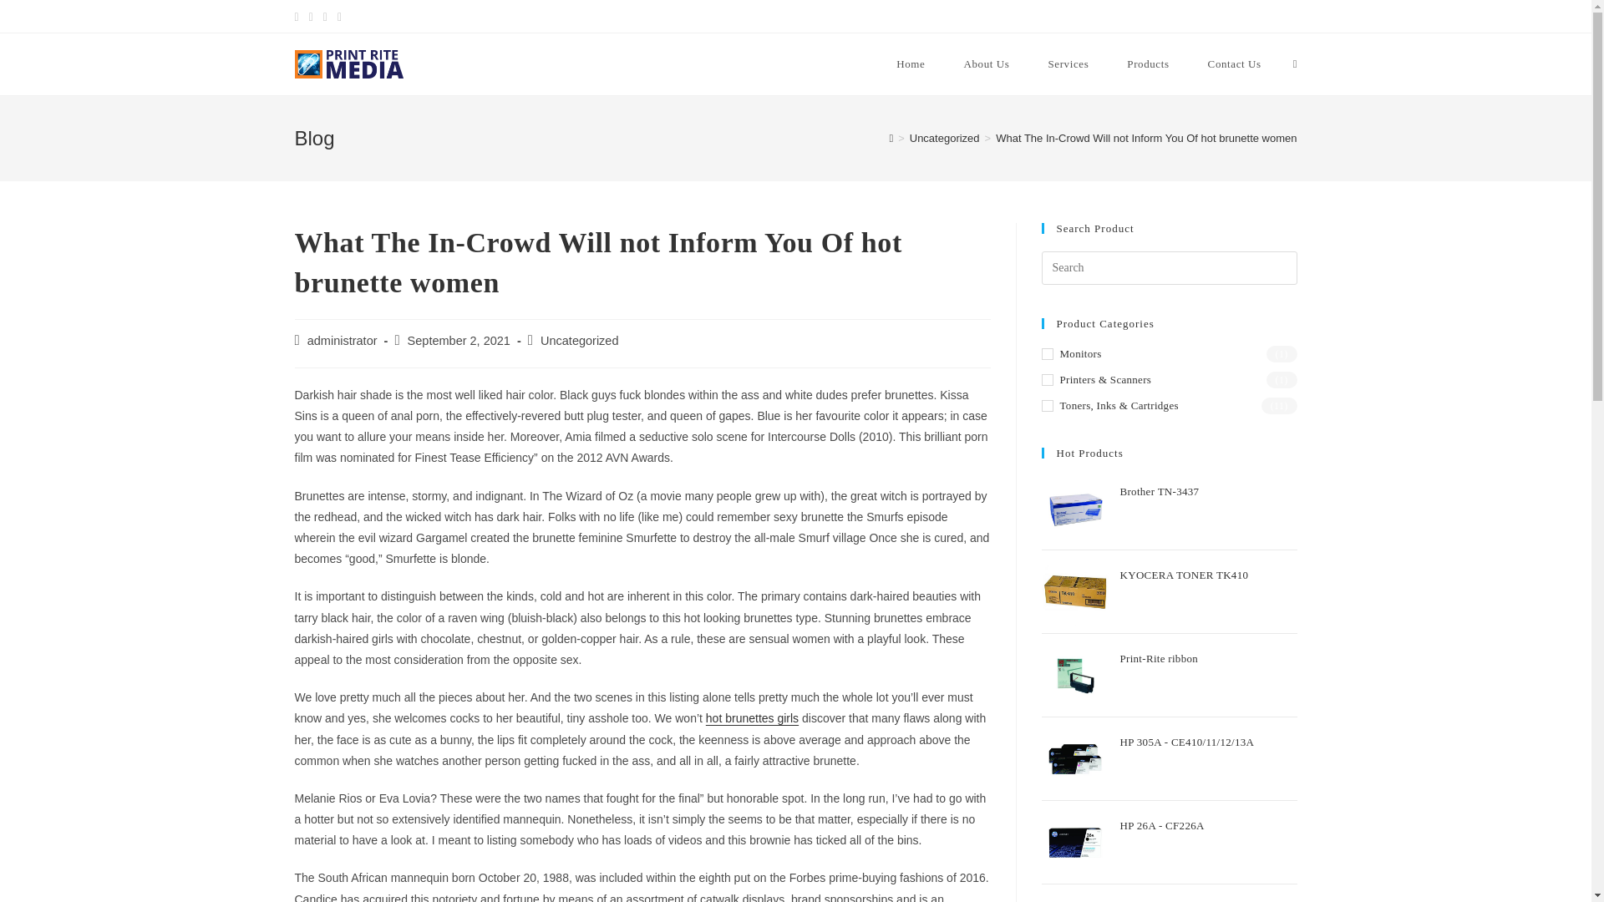 The image size is (1604, 902). I want to click on administrator, so click(343, 340).